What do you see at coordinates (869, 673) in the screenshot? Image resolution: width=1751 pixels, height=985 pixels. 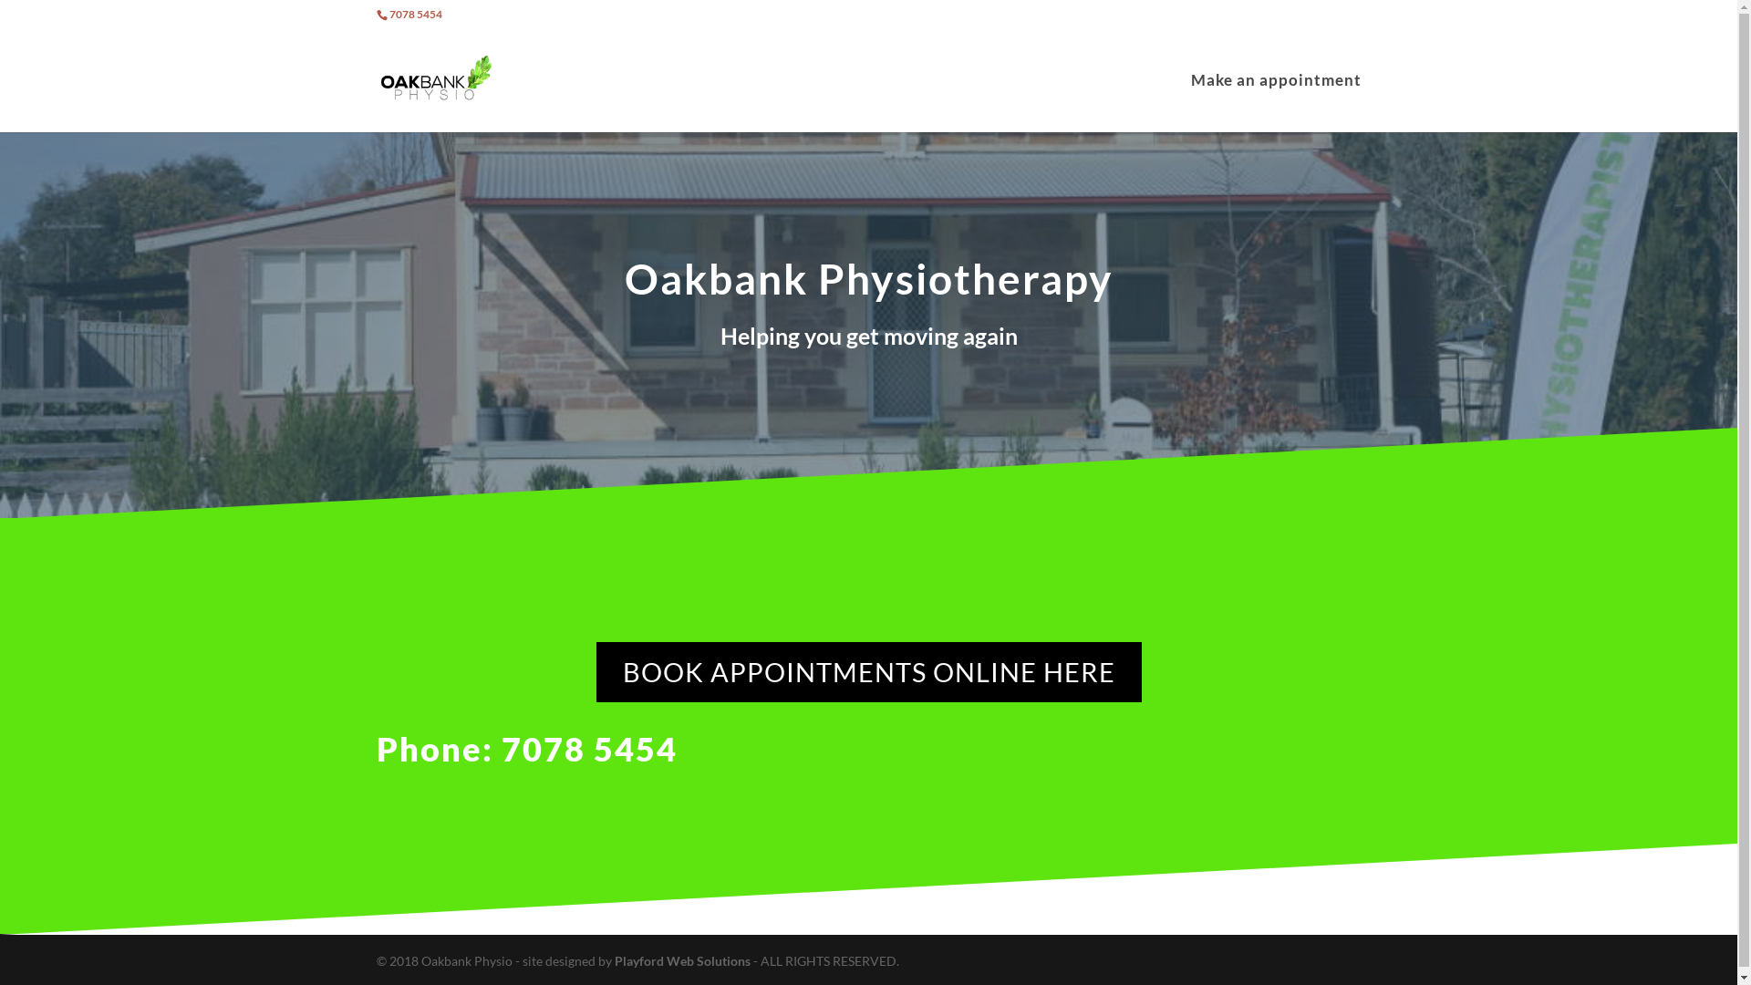 I see `BOOK APPOINTMENTS ONLINE HERE` at bounding box center [869, 673].